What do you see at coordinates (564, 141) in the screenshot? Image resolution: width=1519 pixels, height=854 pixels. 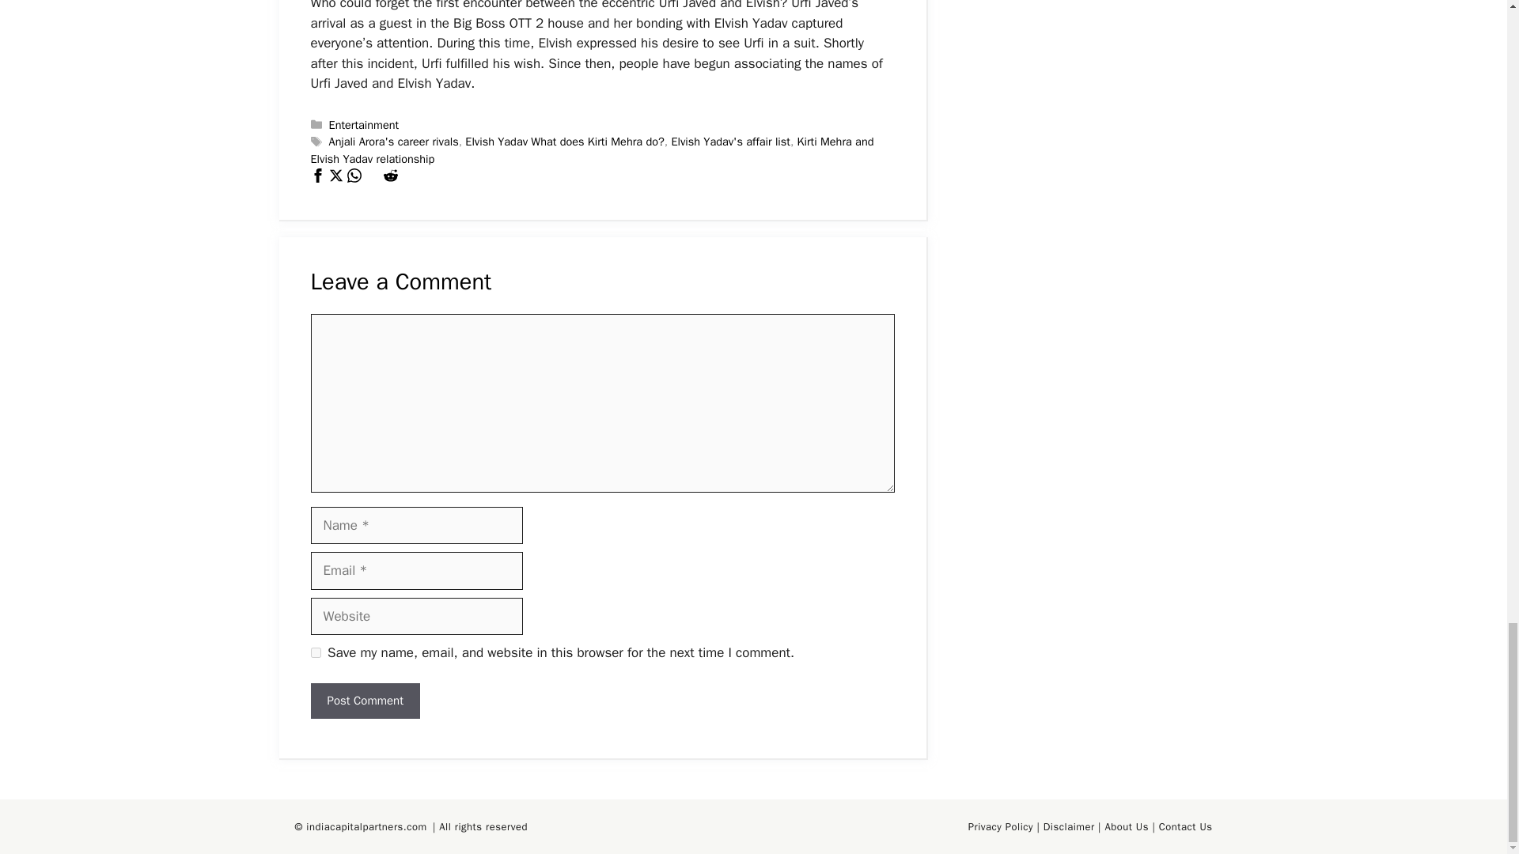 I see `Elvish Yadav What does Kirti Mehra do?` at bounding box center [564, 141].